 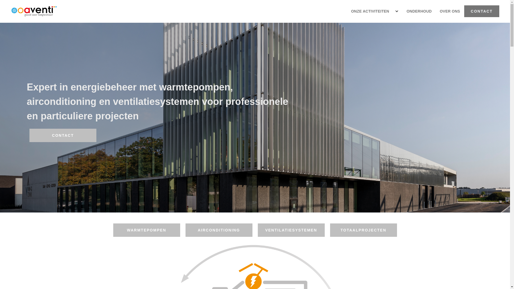 What do you see at coordinates (450, 11) in the screenshot?
I see `OVER ONS` at bounding box center [450, 11].